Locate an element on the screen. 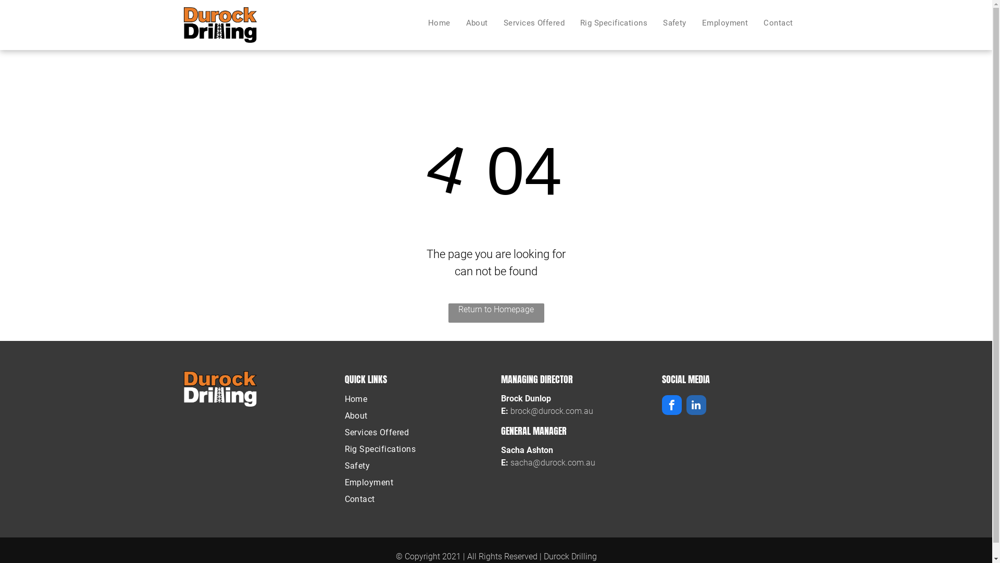 This screenshot has height=563, width=1000. Rig Specifications is located at coordinates (418, 449).